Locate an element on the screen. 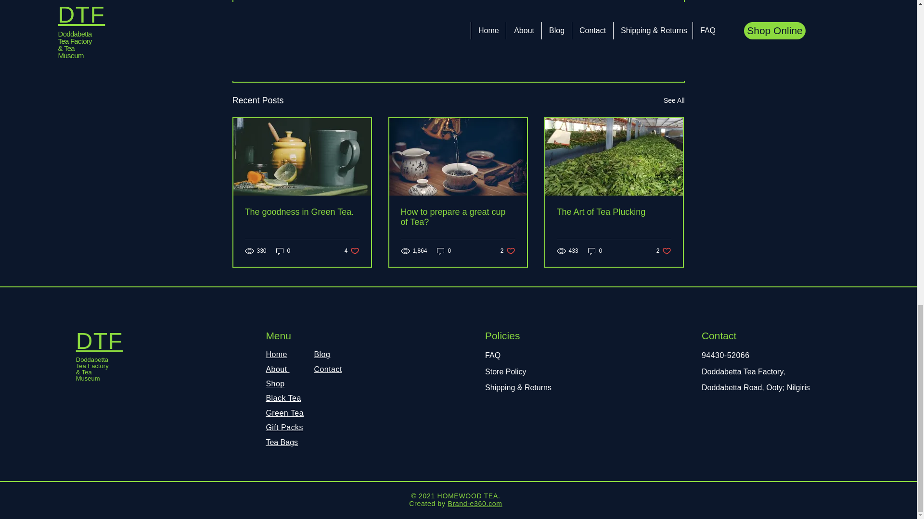 This screenshot has width=924, height=519. DTF is located at coordinates (674, 100).